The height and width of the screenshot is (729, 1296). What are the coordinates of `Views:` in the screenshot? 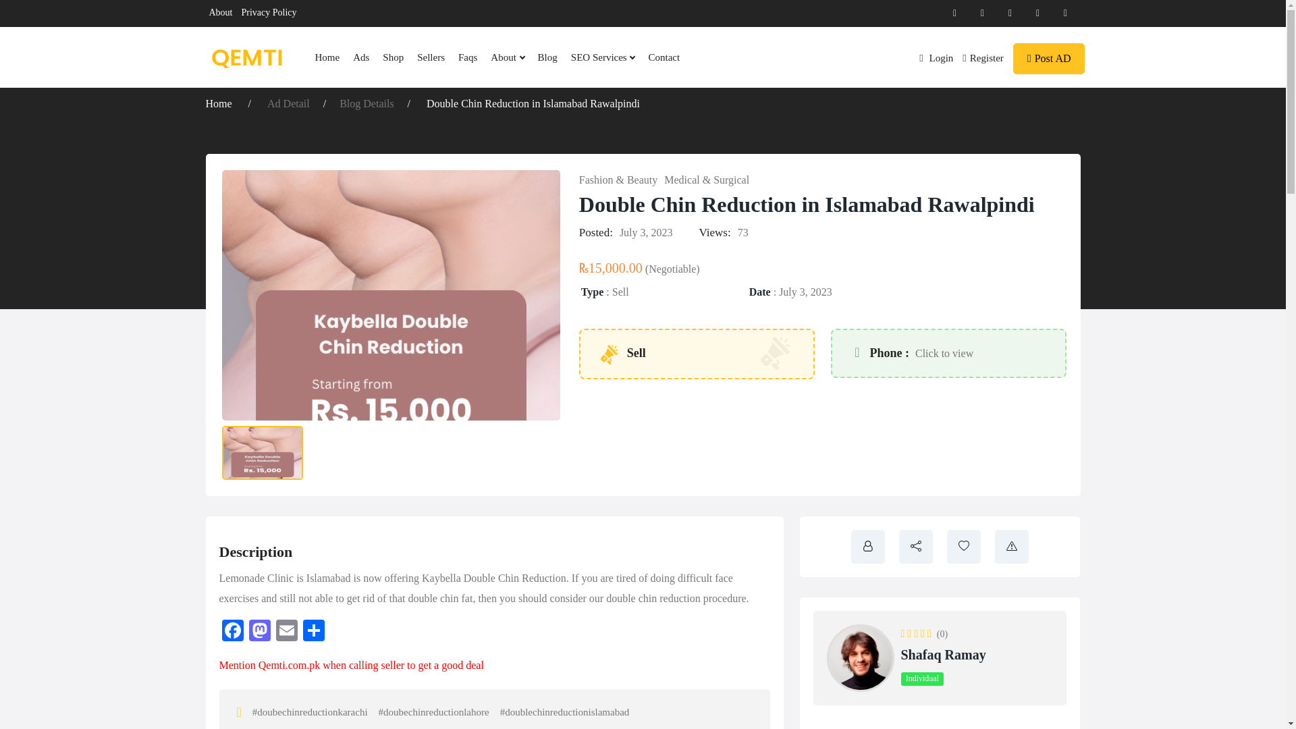 It's located at (715, 232).